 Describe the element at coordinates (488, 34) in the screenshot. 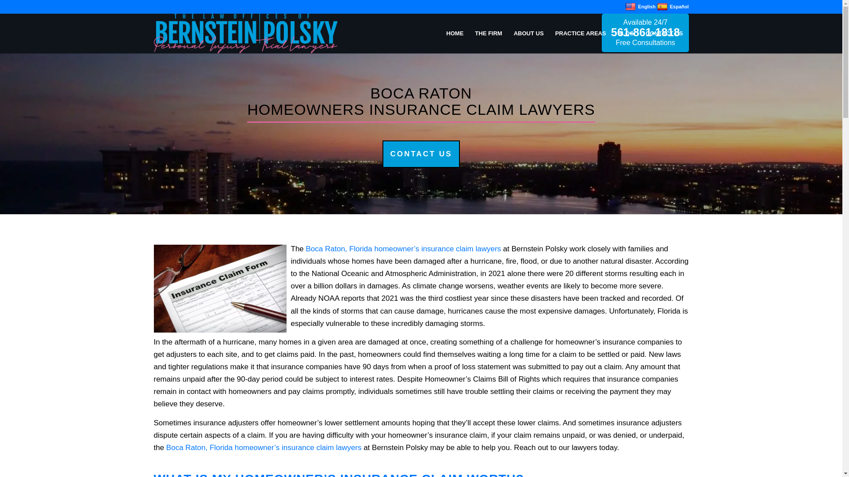

I see `THE FIRM` at that location.